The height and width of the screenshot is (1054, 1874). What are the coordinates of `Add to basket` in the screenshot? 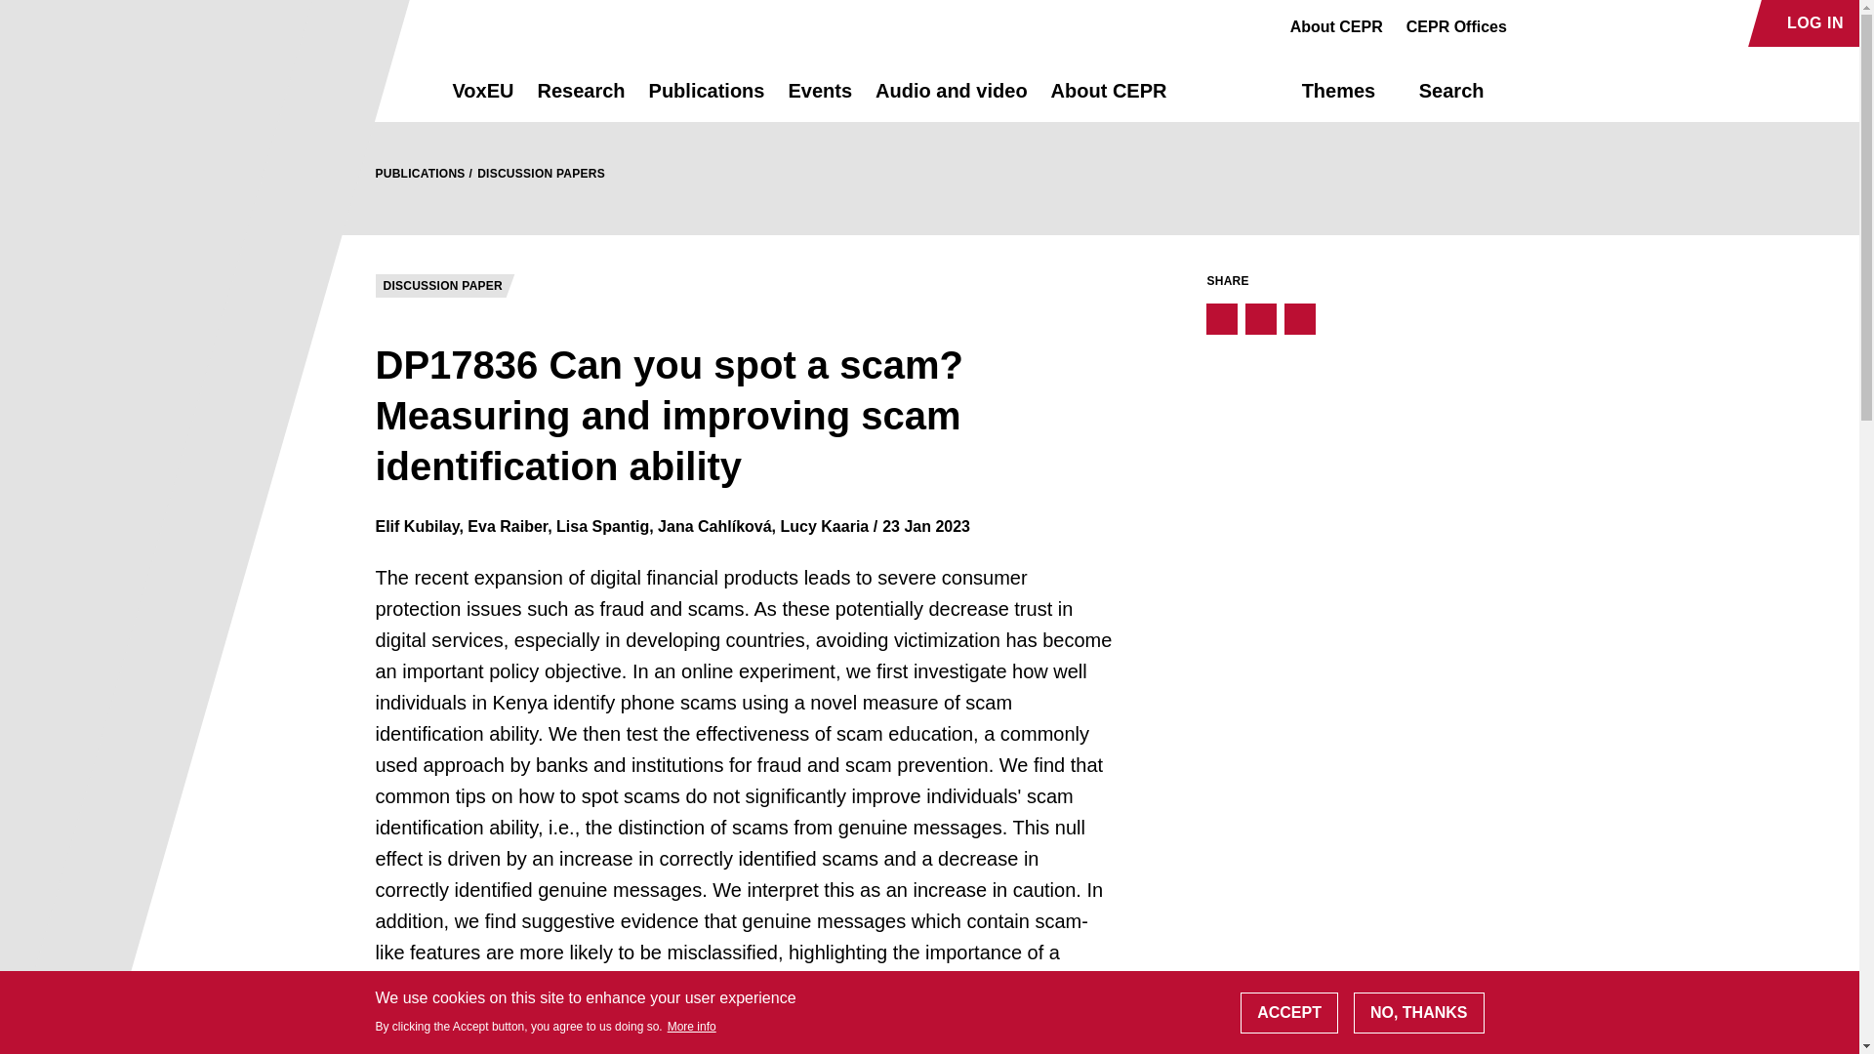 It's located at (455, 1038).